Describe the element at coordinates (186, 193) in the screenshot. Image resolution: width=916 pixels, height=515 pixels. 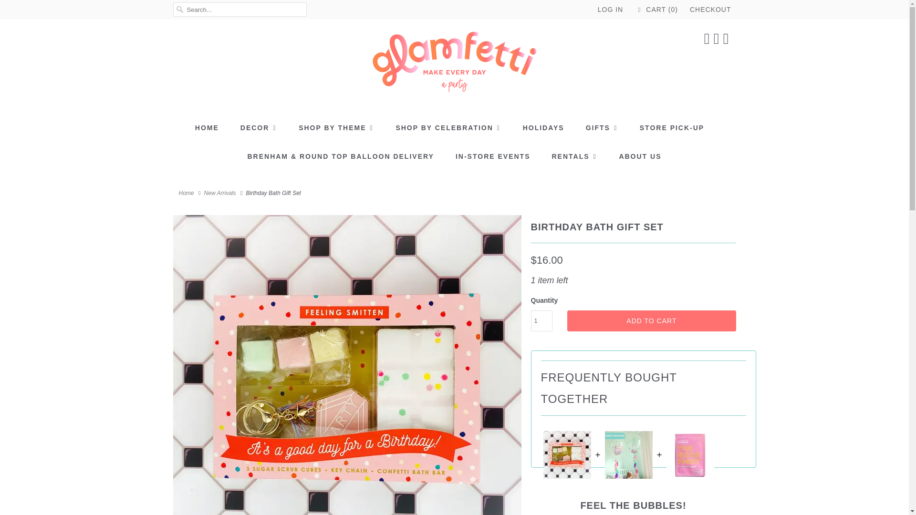
I see `Glamfetti` at that location.